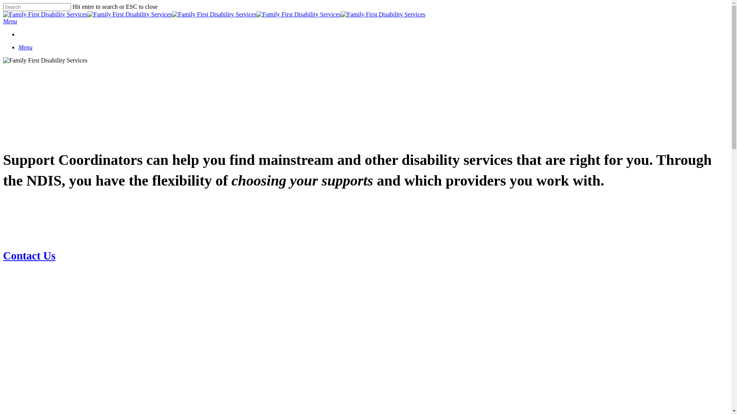 The image size is (737, 414). Describe the element at coordinates (25, 48) in the screenshot. I see `Menu` at that location.